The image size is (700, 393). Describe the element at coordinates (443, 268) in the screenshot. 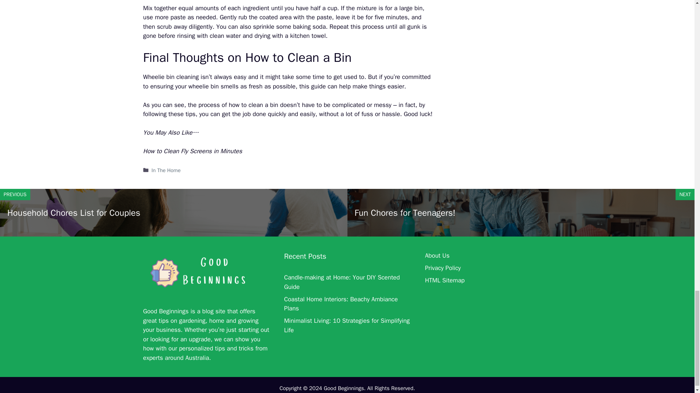

I see `Privacy Policy` at that location.